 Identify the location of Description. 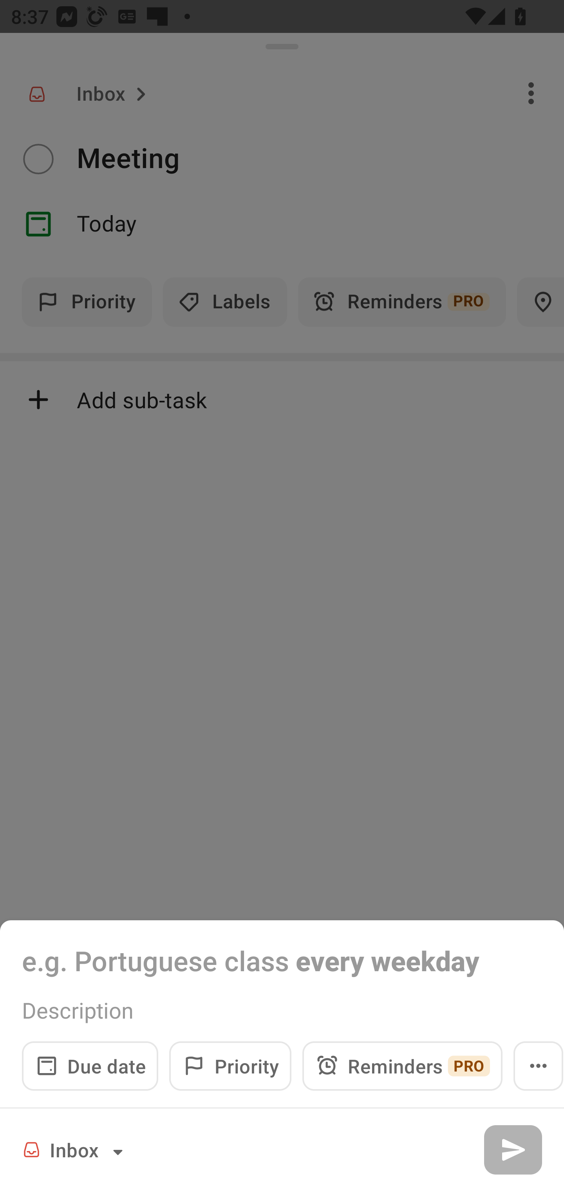
(282, 1010).